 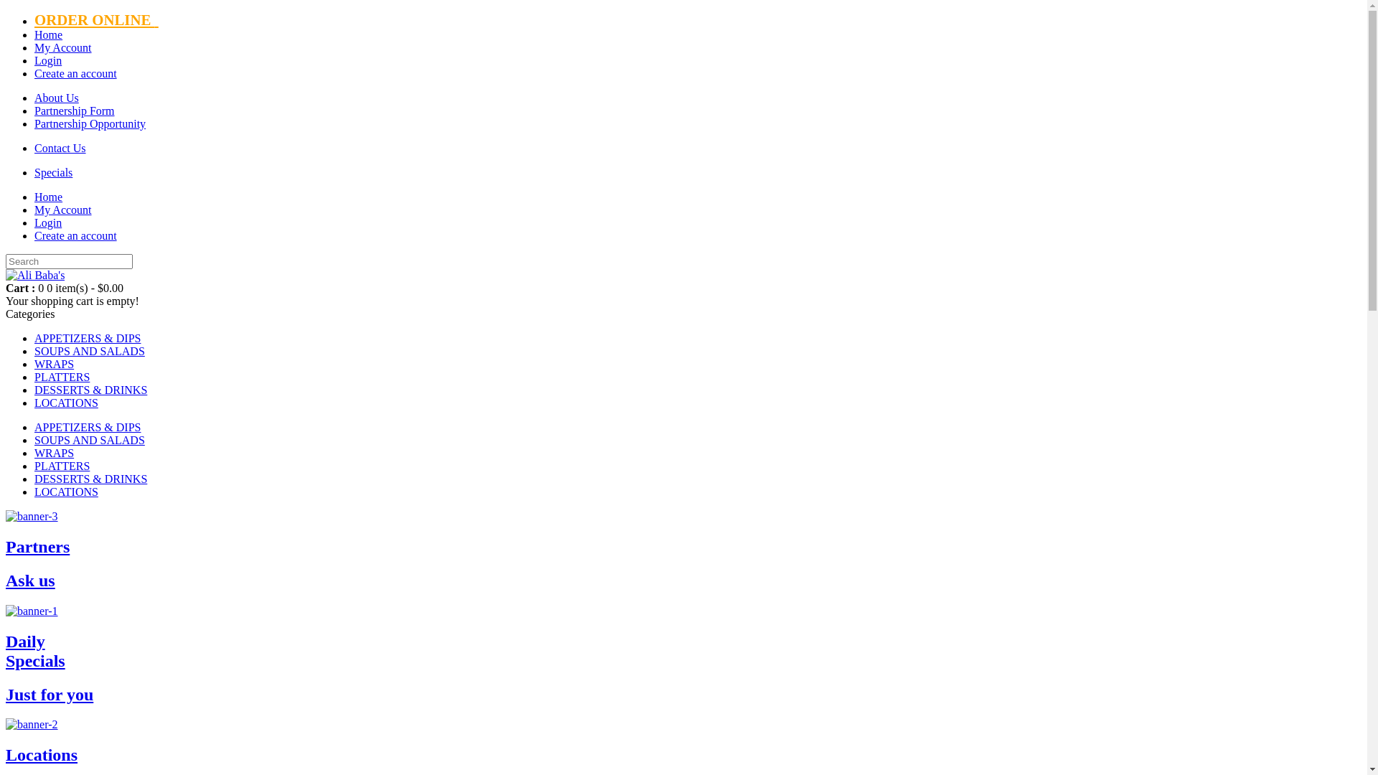 What do you see at coordinates (32, 517) in the screenshot?
I see `banner-3` at bounding box center [32, 517].